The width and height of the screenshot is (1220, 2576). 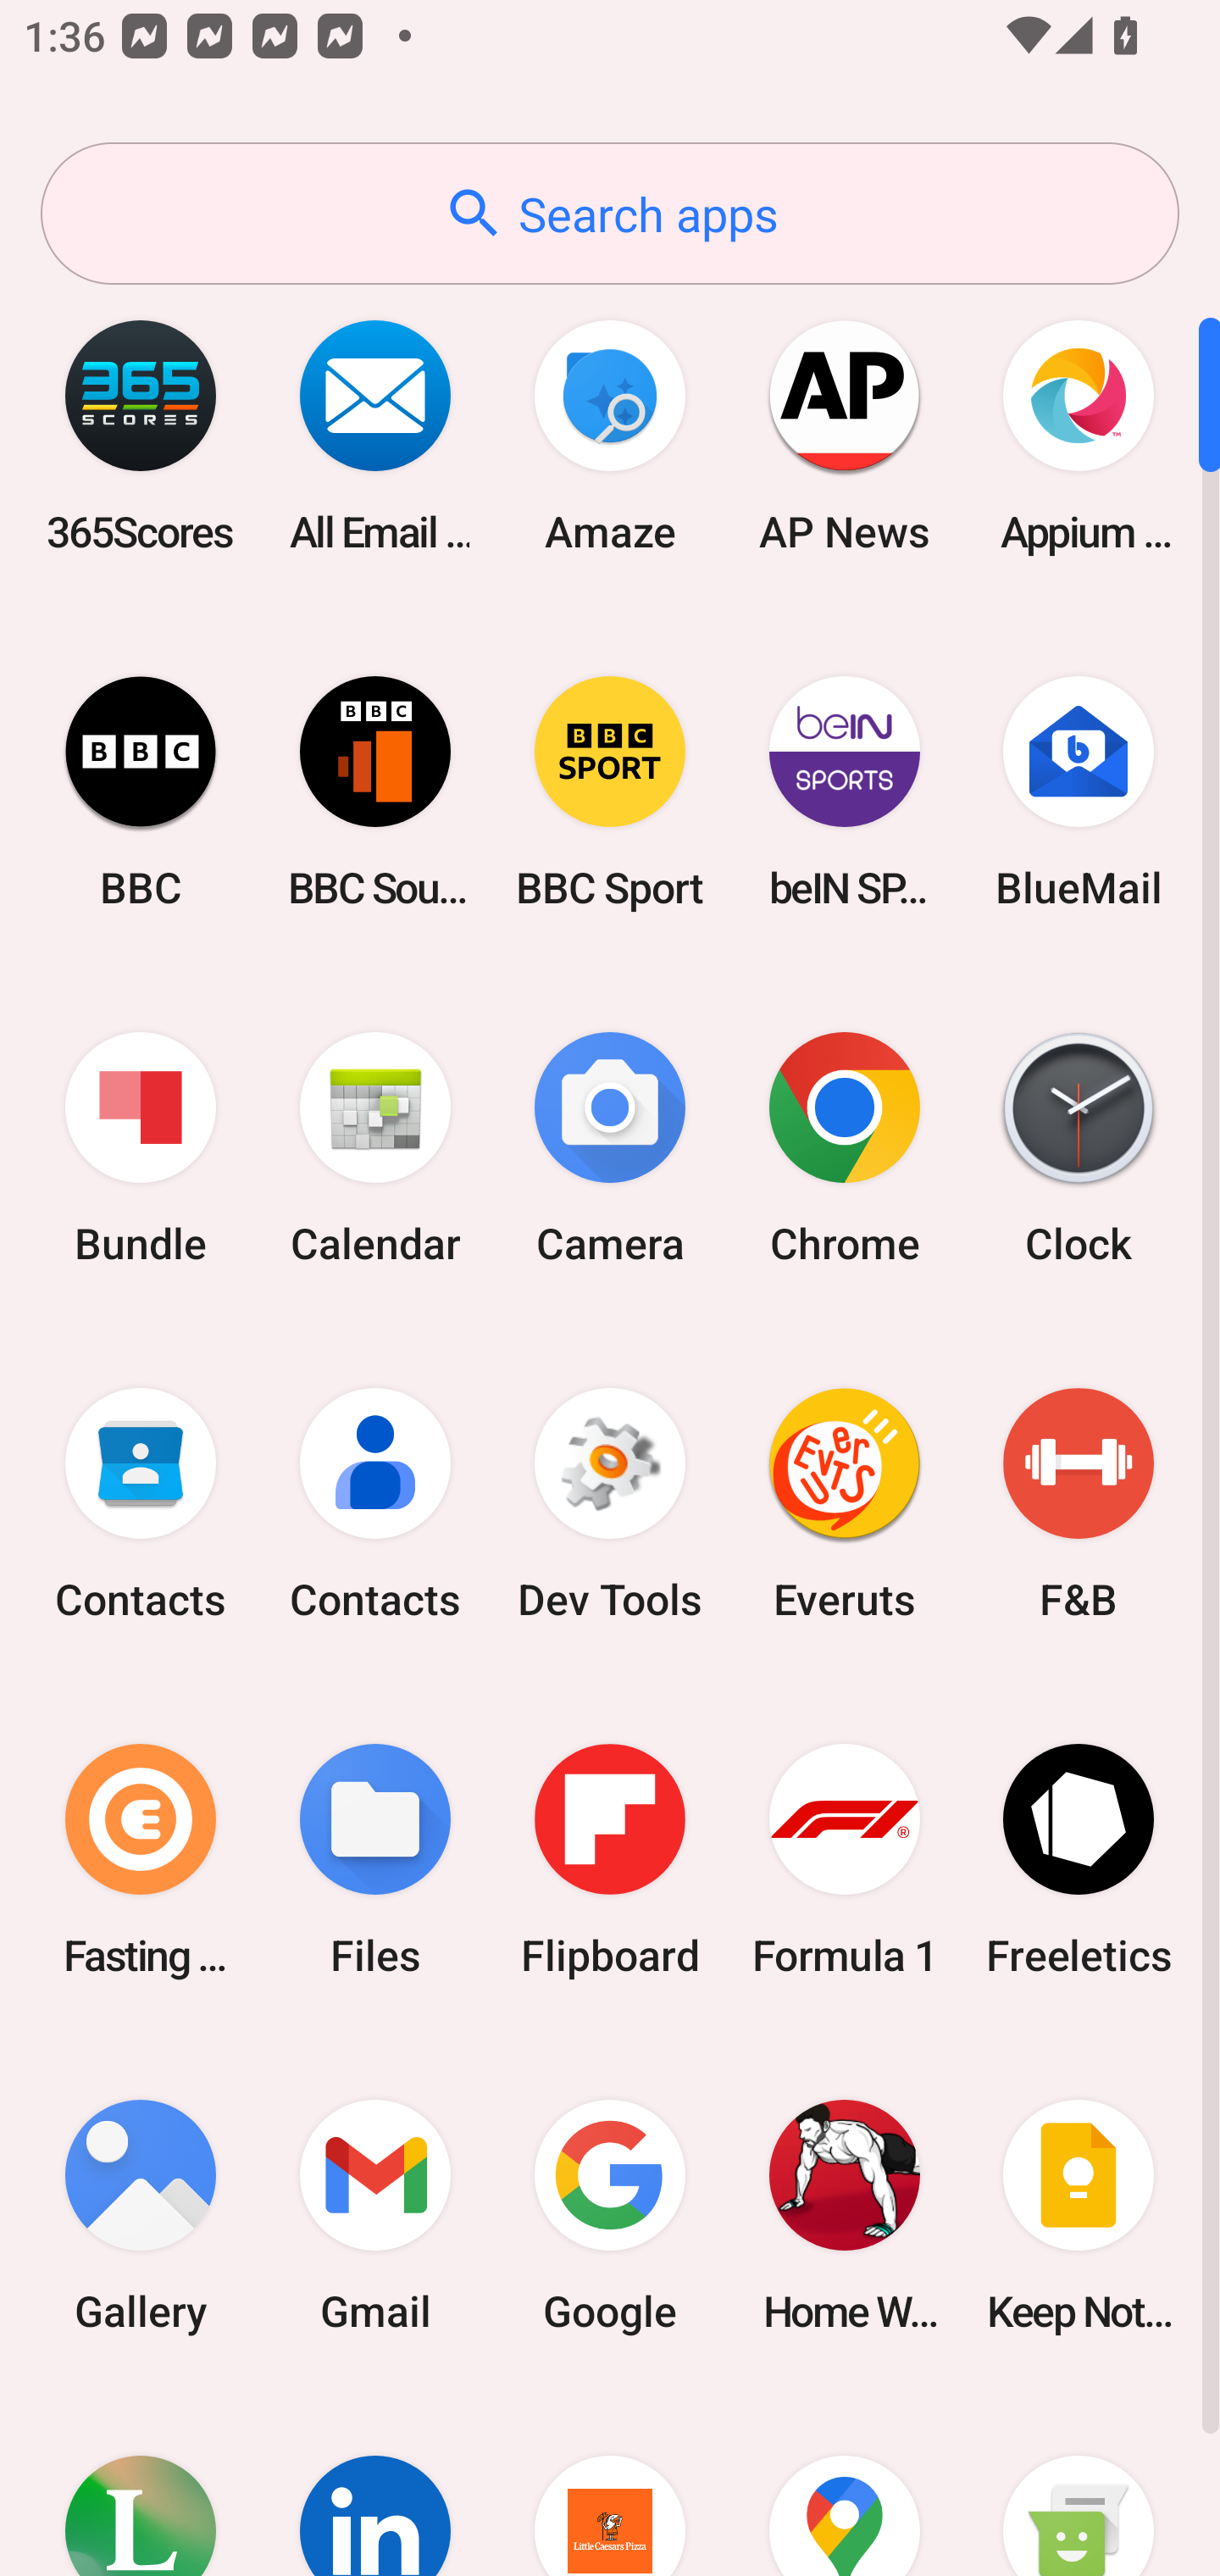 I want to click on Dev Tools, so click(x=610, y=1504).